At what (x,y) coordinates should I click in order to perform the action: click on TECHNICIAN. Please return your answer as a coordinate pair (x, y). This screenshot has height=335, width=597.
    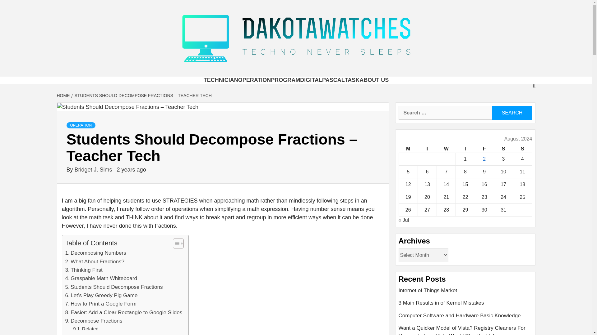
    Looking at the image, I should click on (221, 80).